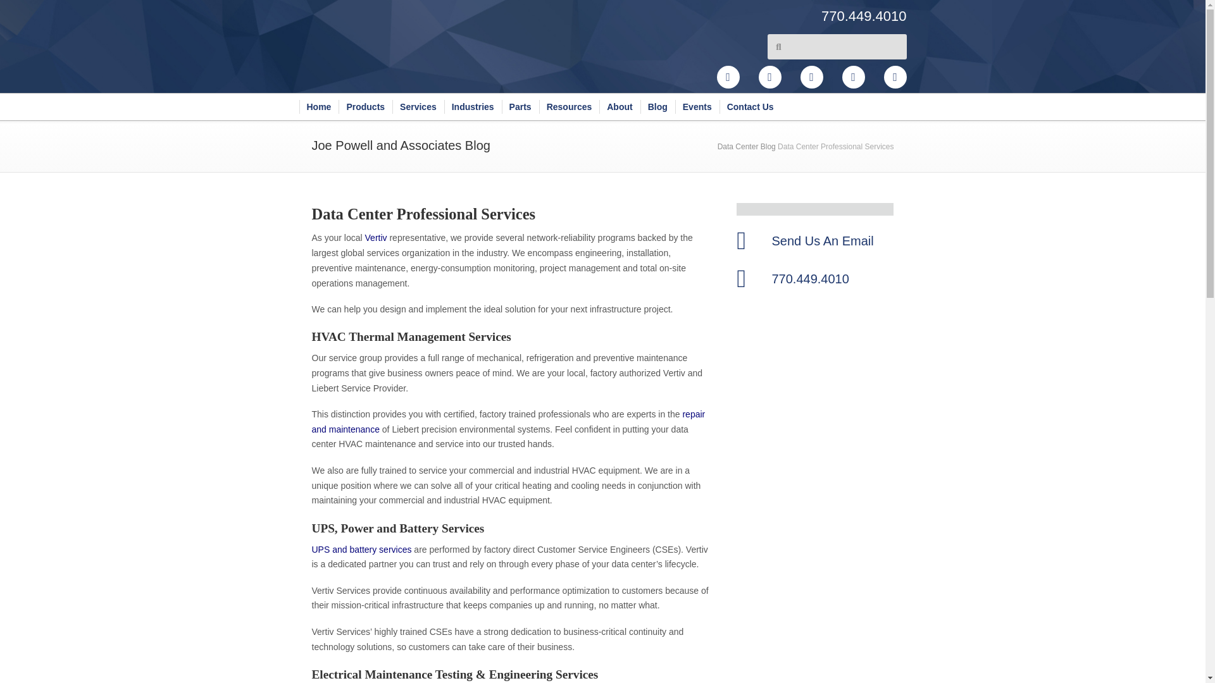  What do you see at coordinates (790, 16) in the screenshot?
I see `770.449.4010` at bounding box center [790, 16].